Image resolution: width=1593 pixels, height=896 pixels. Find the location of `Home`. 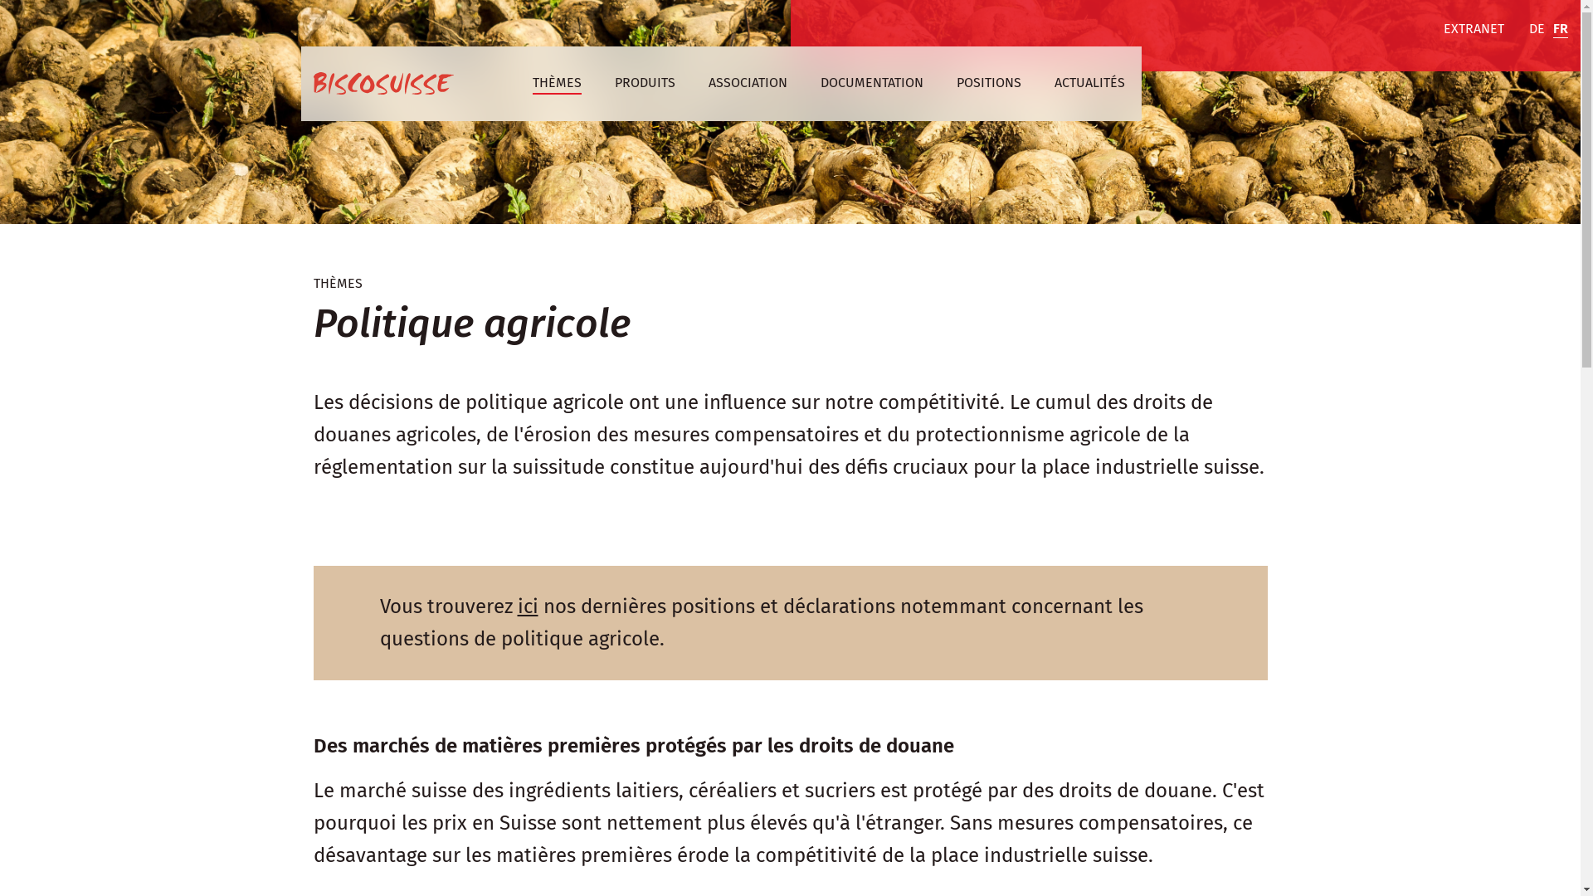

Home is located at coordinates (383, 84).